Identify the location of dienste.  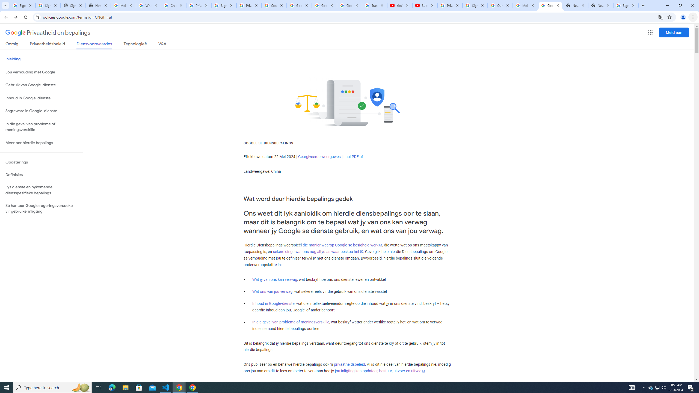
(322, 231).